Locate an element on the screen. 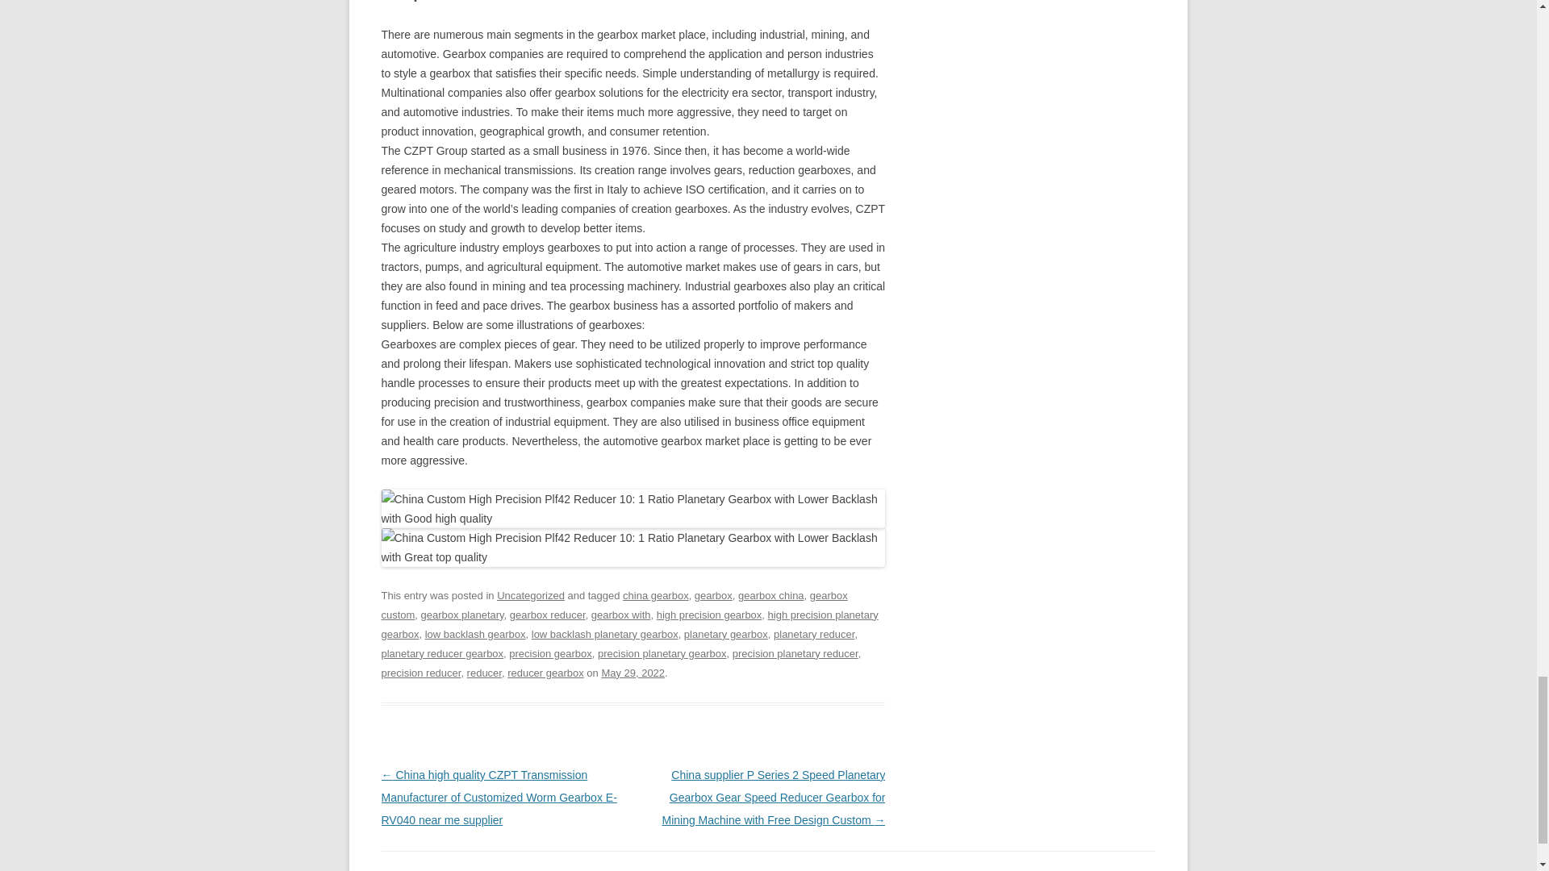  4:39 am is located at coordinates (633, 673).